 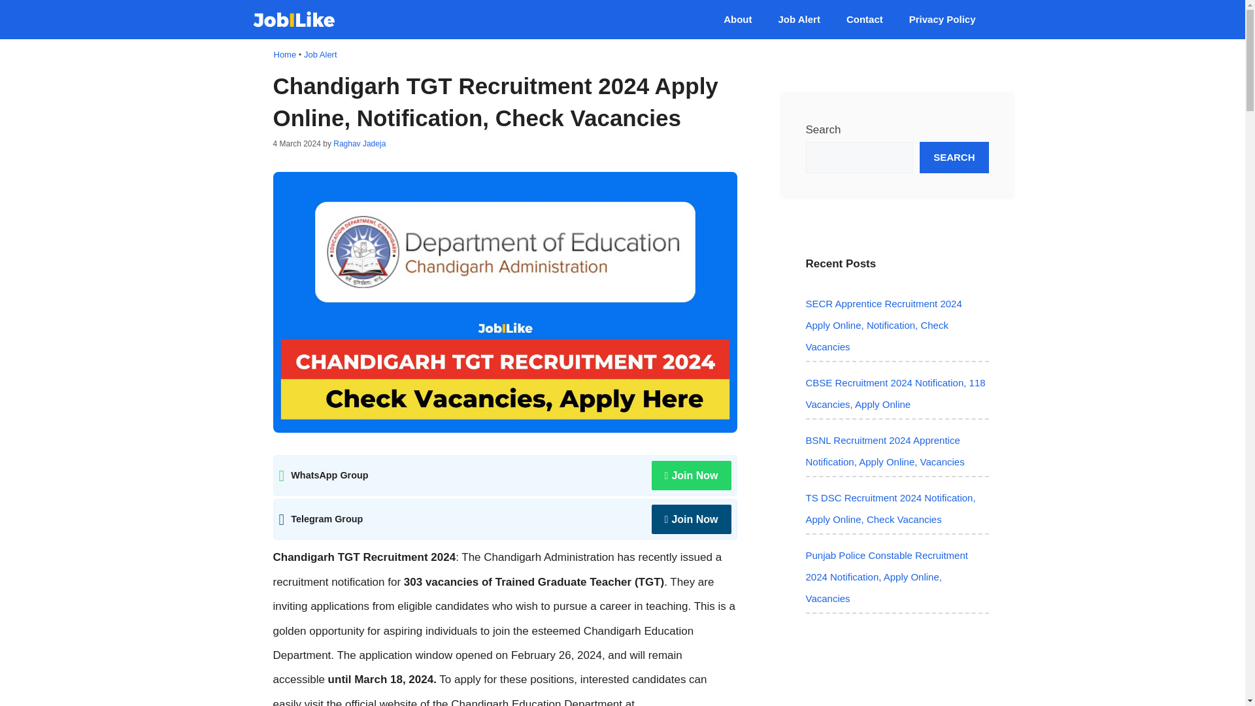 I want to click on Home, so click(x=285, y=54).